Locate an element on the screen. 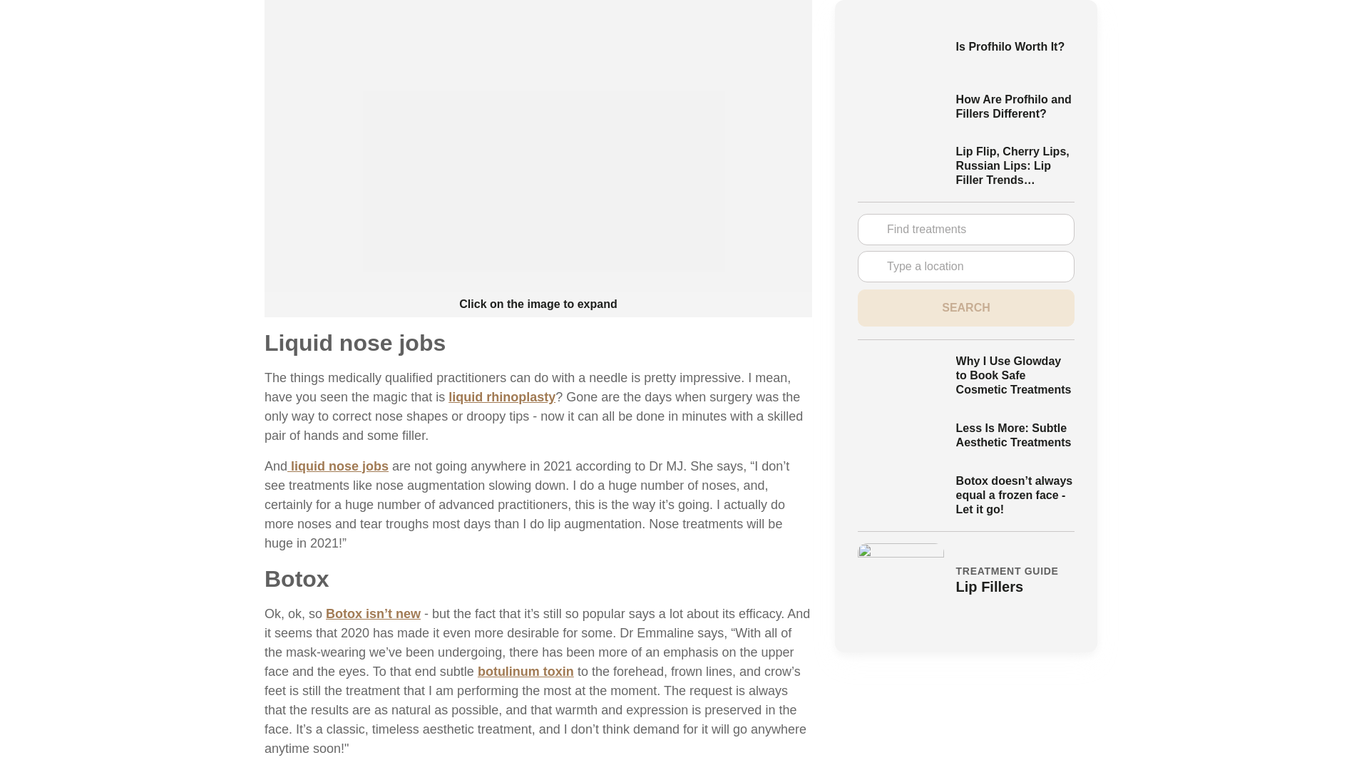 The height and width of the screenshot is (770, 1369). liquid rhinoplasty is located at coordinates (502, 396).